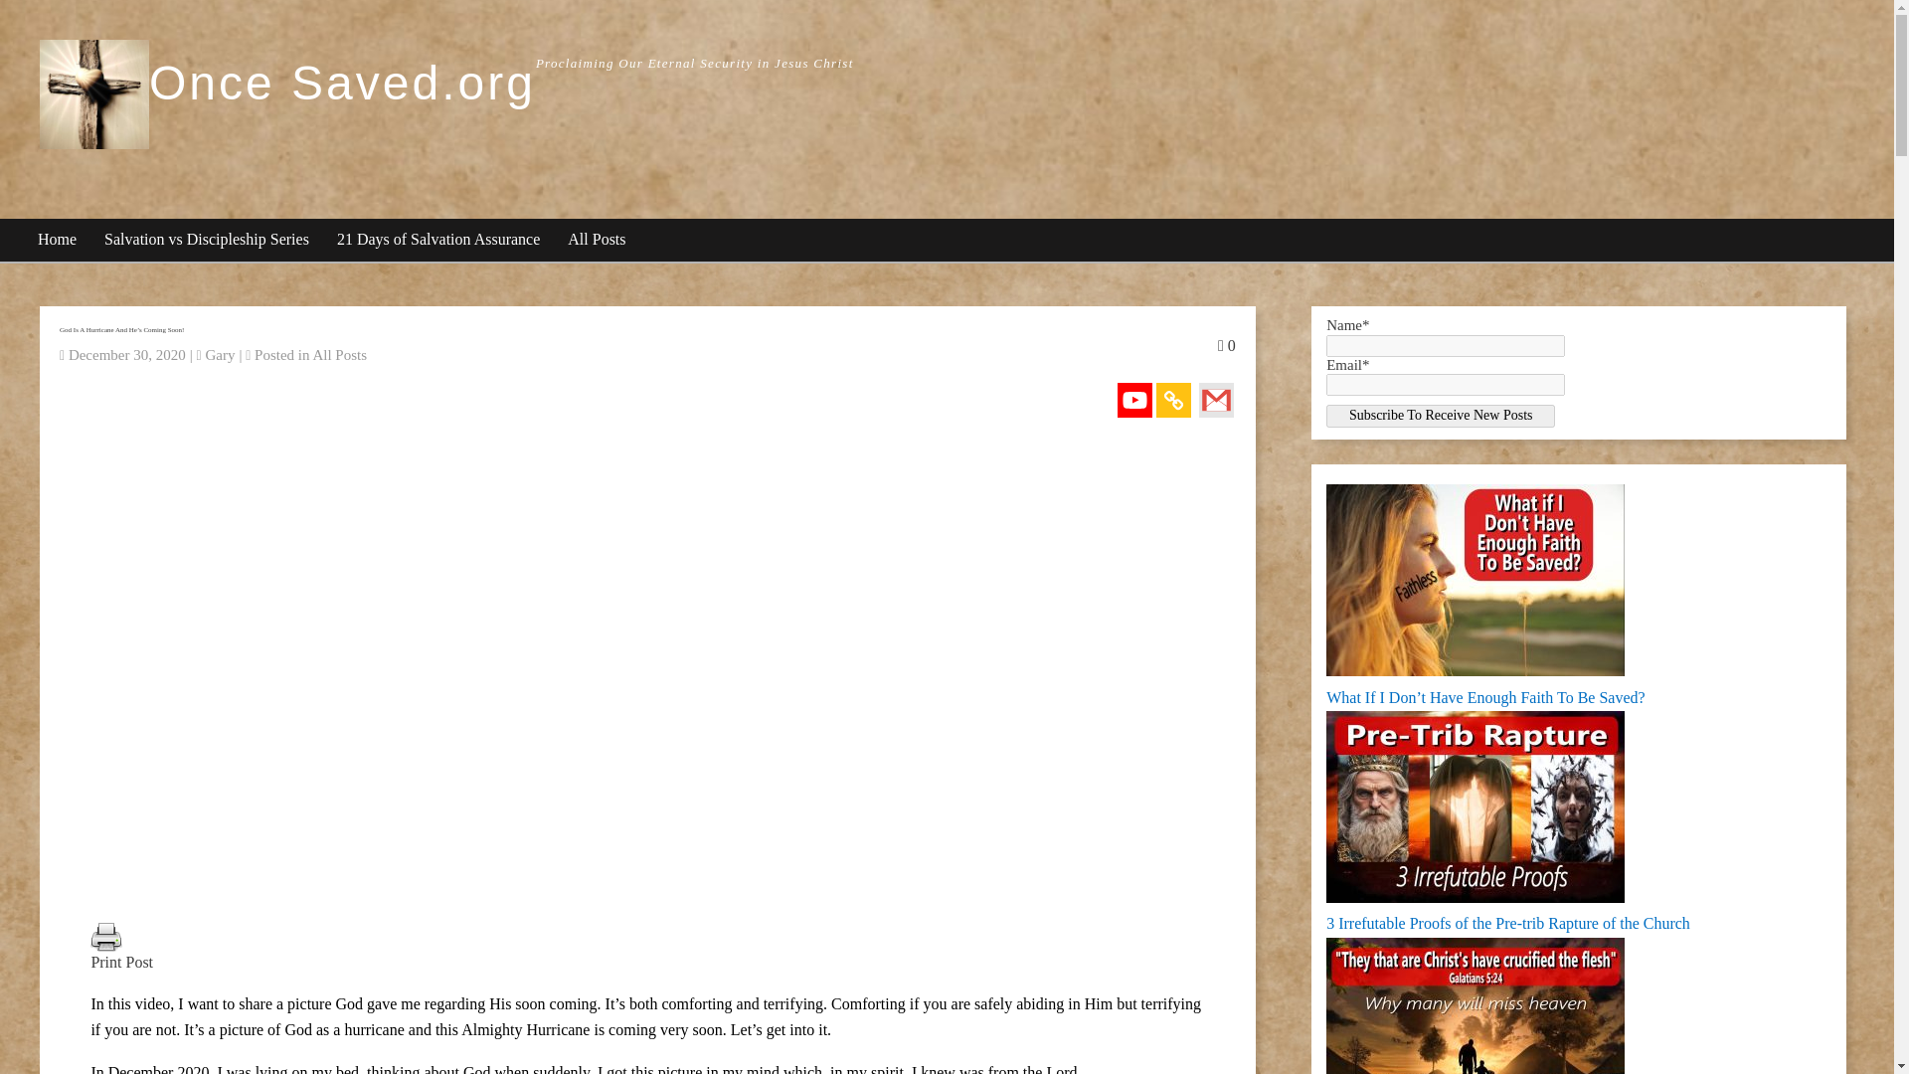 Image resolution: width=1909 pixels, height=1074 pixels. Describe the element at coordinates (1215, 400) in the screenshot. I see `Google Gmail` at that location.